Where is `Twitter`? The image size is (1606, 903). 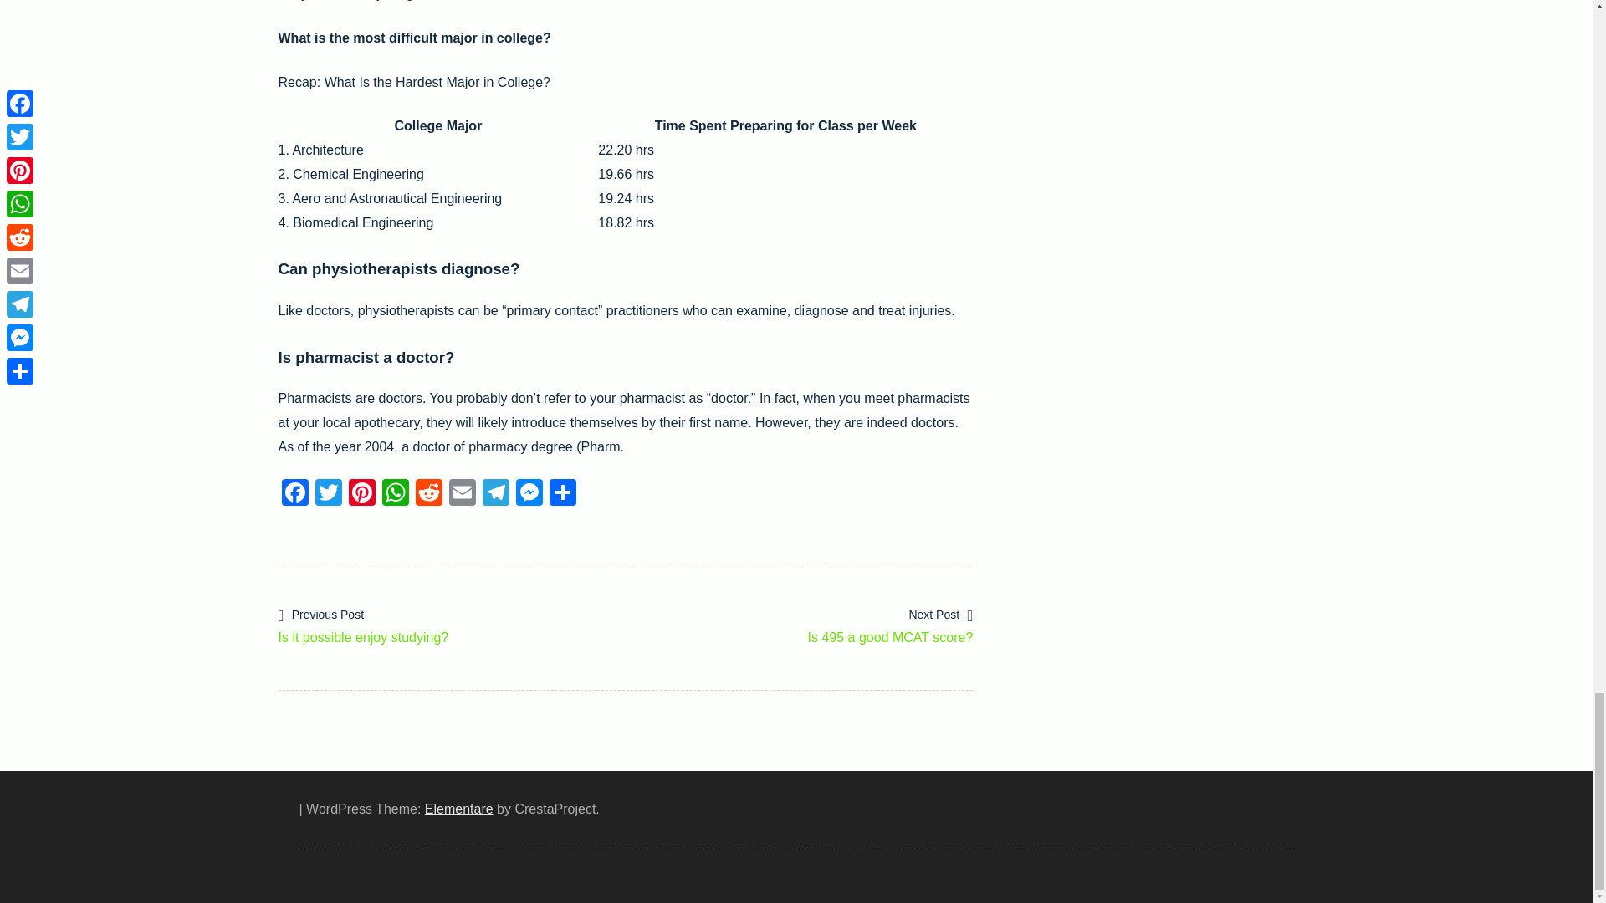 Twitter is located at coordinates (328, 495).